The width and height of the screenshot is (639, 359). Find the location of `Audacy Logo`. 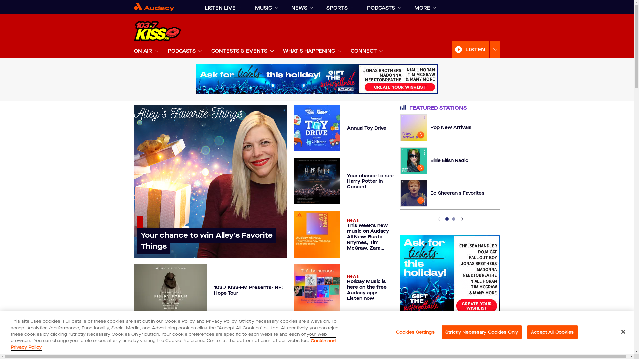

Audacy Logo is located at coordinates (162, 7).